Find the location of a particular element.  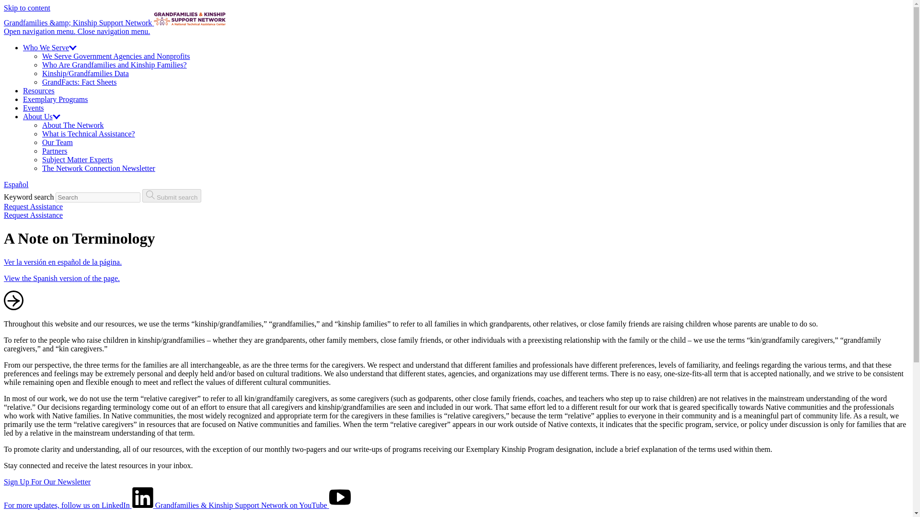

The Network Connection Newsletter is located at coordinates (99, 168).